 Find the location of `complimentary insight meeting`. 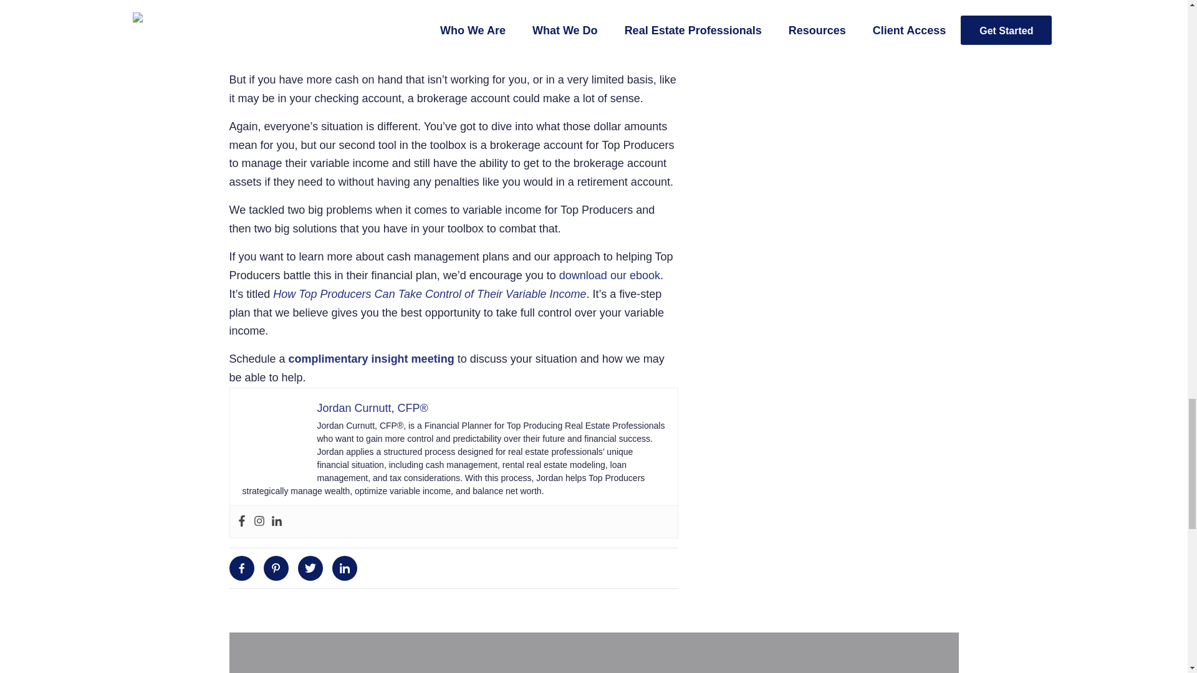

complimentary insight meeting is located at coordinates (372, 359).